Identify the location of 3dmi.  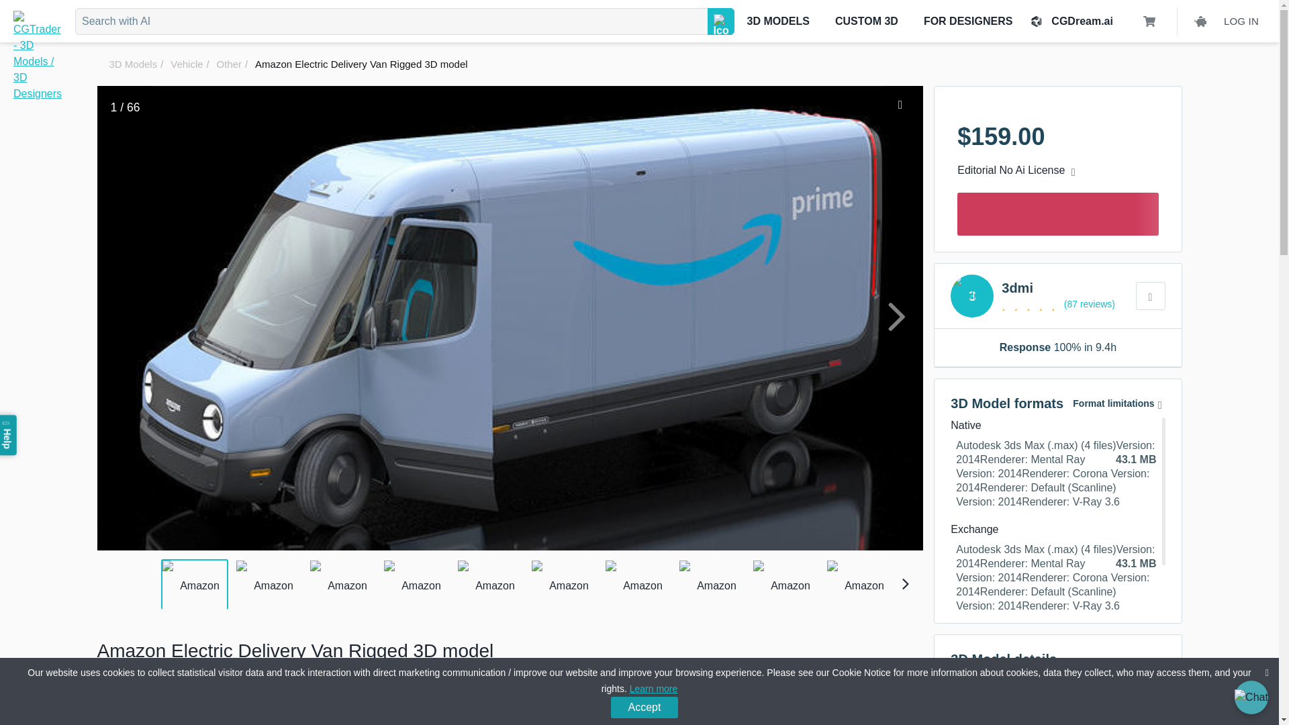
(1063, 287).